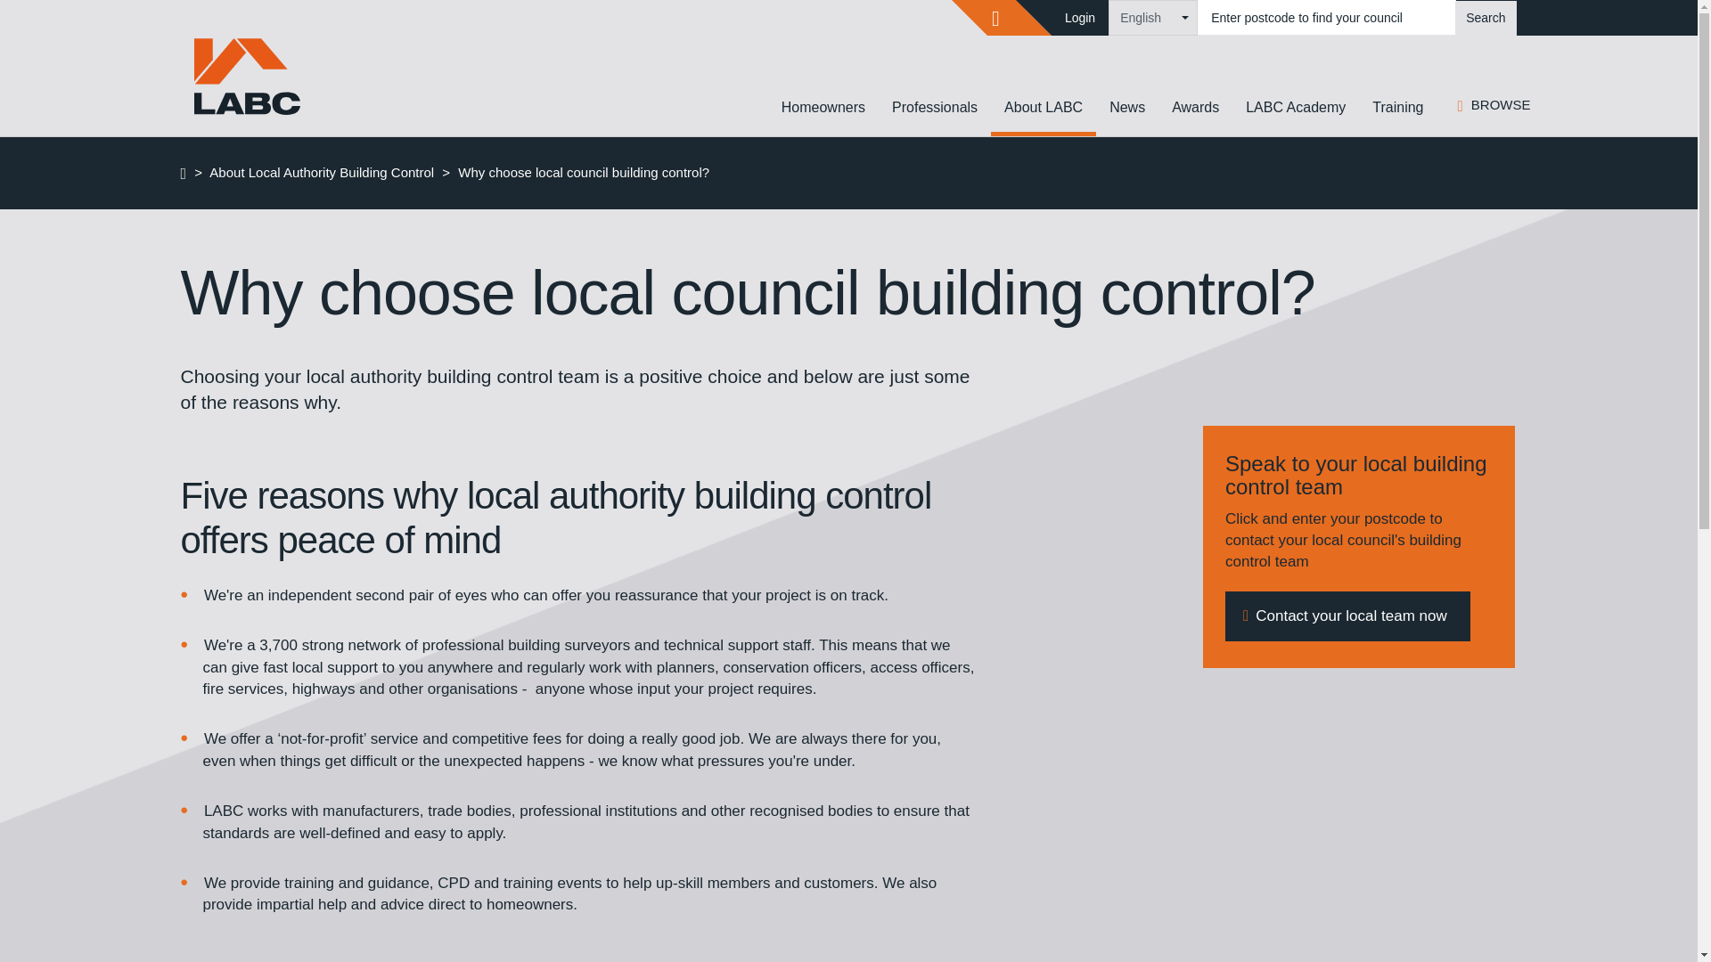  Describe the element at coordinates (1126, 107) in the screenshot. I see `News, views and blog posts` at that location.